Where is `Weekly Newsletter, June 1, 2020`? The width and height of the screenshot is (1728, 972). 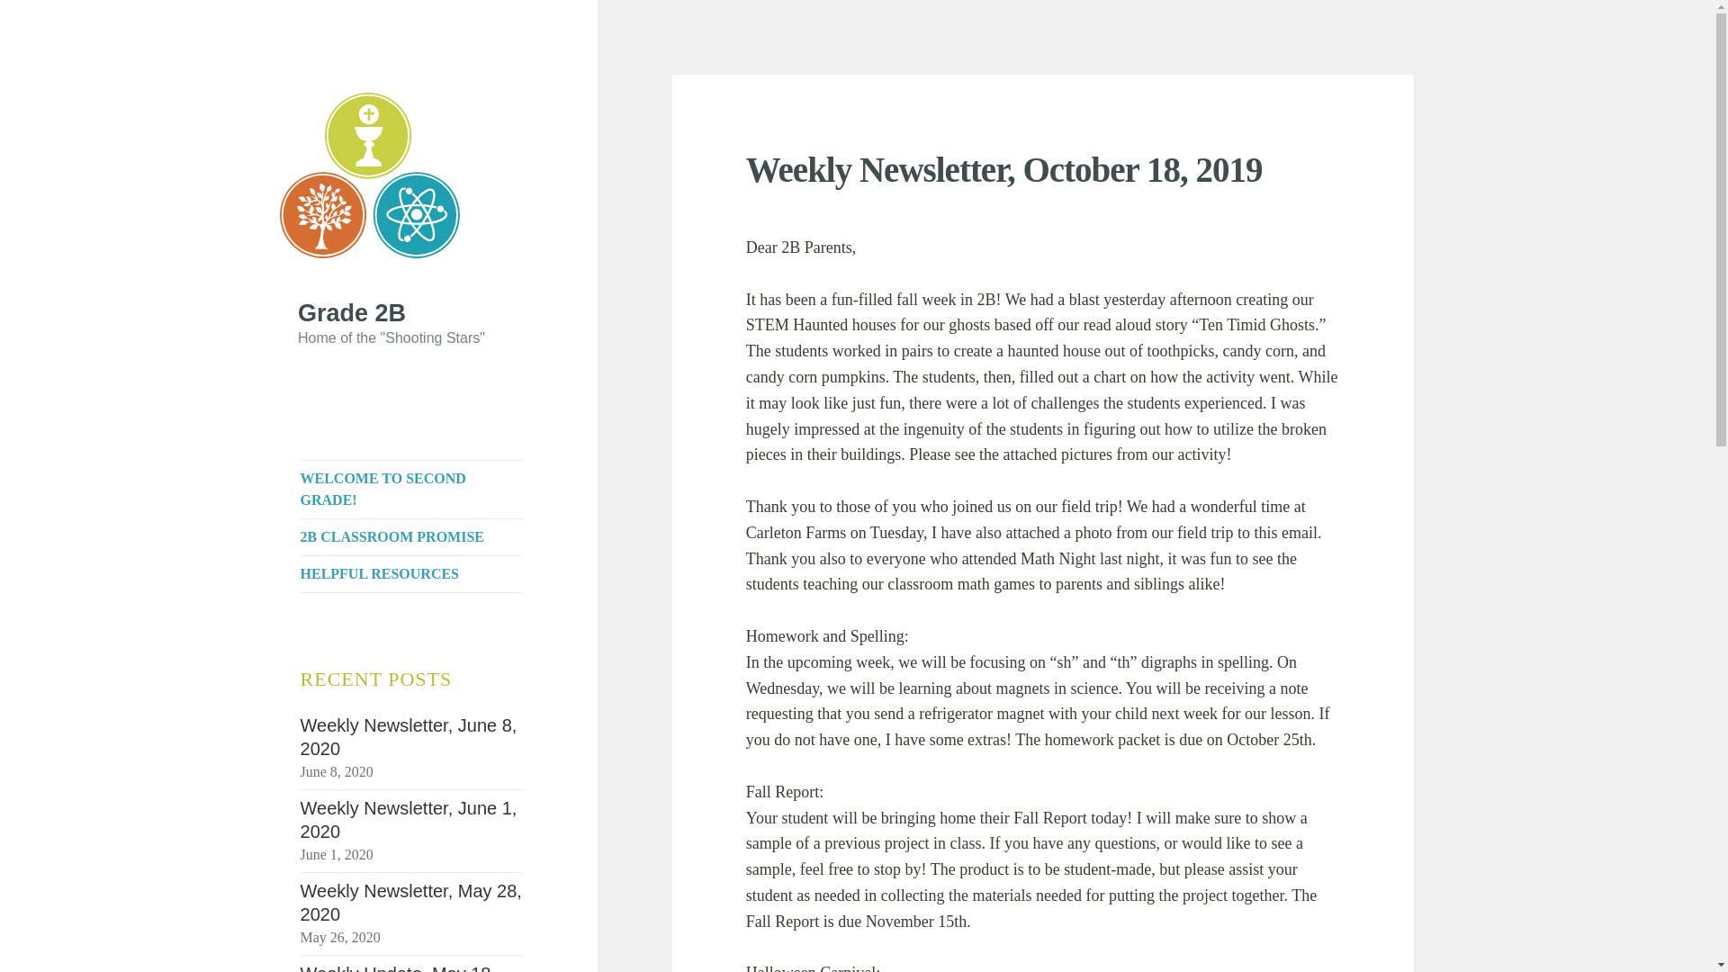
Weekly Newsletter, June 1, 2020 is located at coordinates (409, 819).